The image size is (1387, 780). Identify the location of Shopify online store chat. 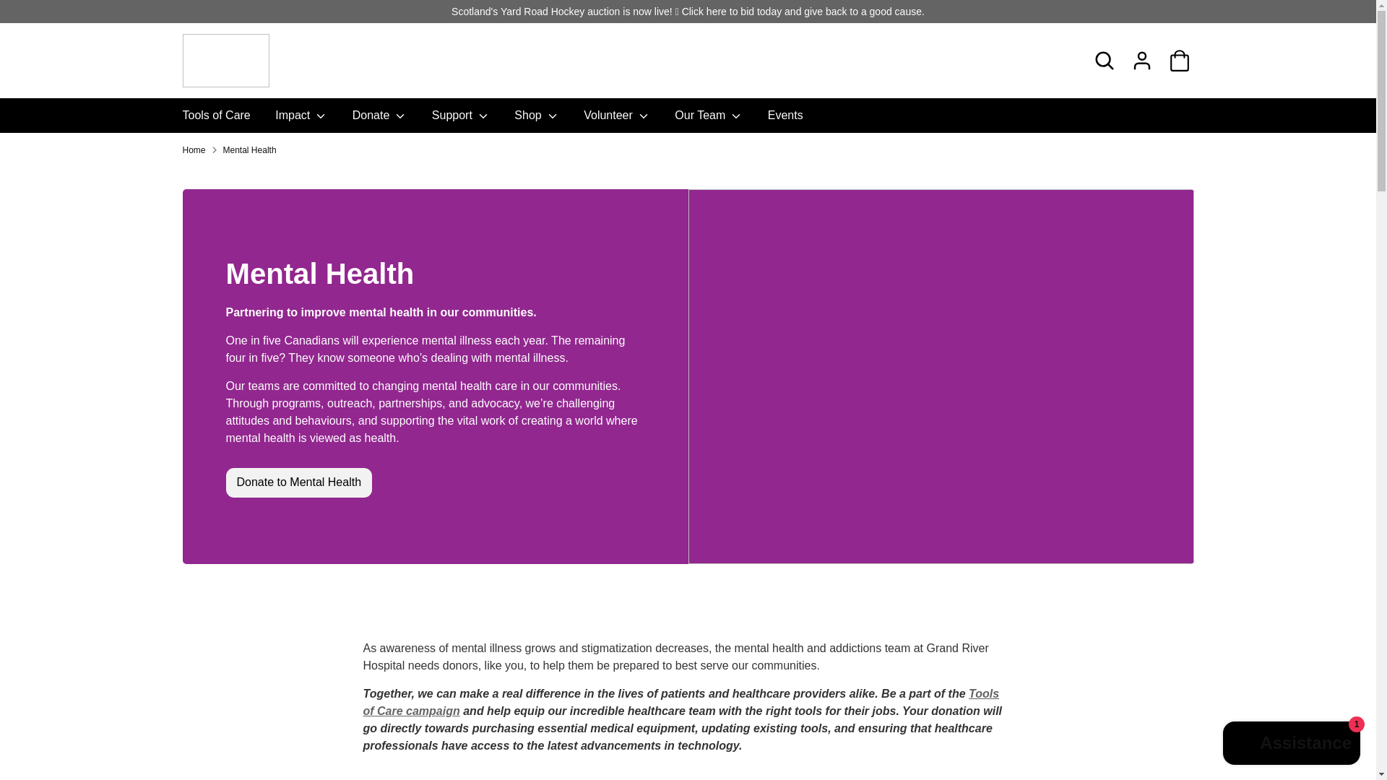
(1292, 745).